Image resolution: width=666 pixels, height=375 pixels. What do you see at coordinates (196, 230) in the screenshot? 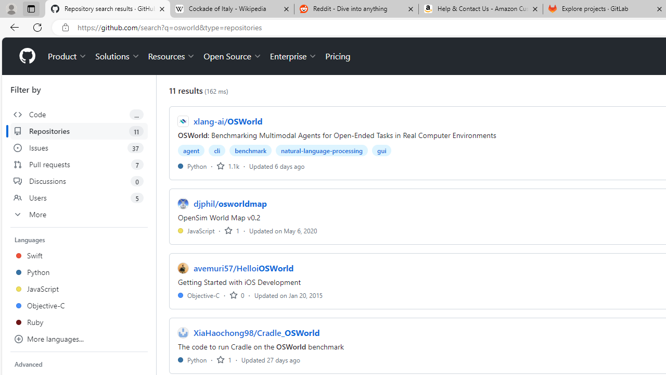
I see `JavaScript` at bounding box center [196, 230].